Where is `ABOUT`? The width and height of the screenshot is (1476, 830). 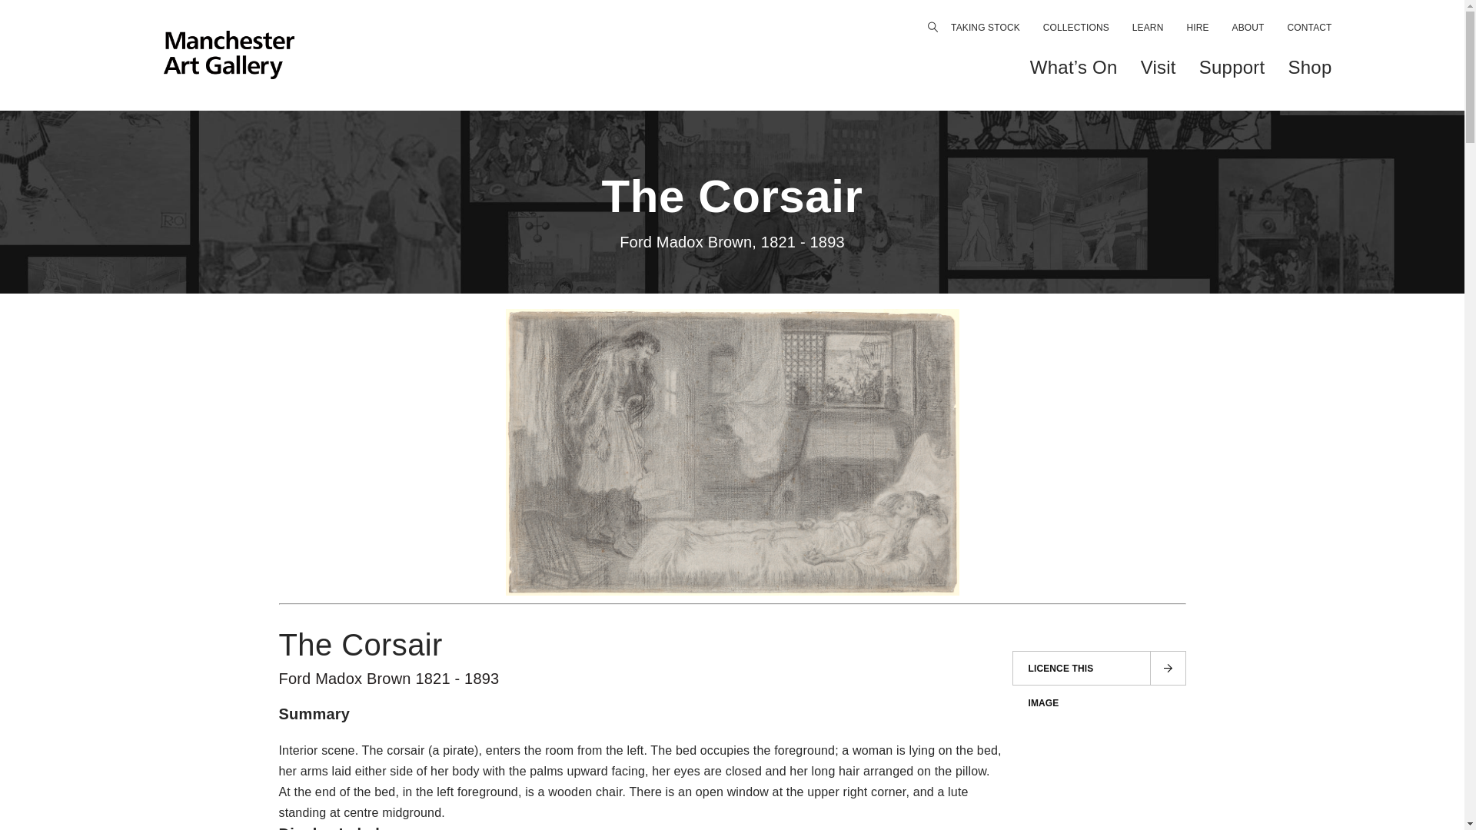 ABOUT is located at coordinates (1248, 28).